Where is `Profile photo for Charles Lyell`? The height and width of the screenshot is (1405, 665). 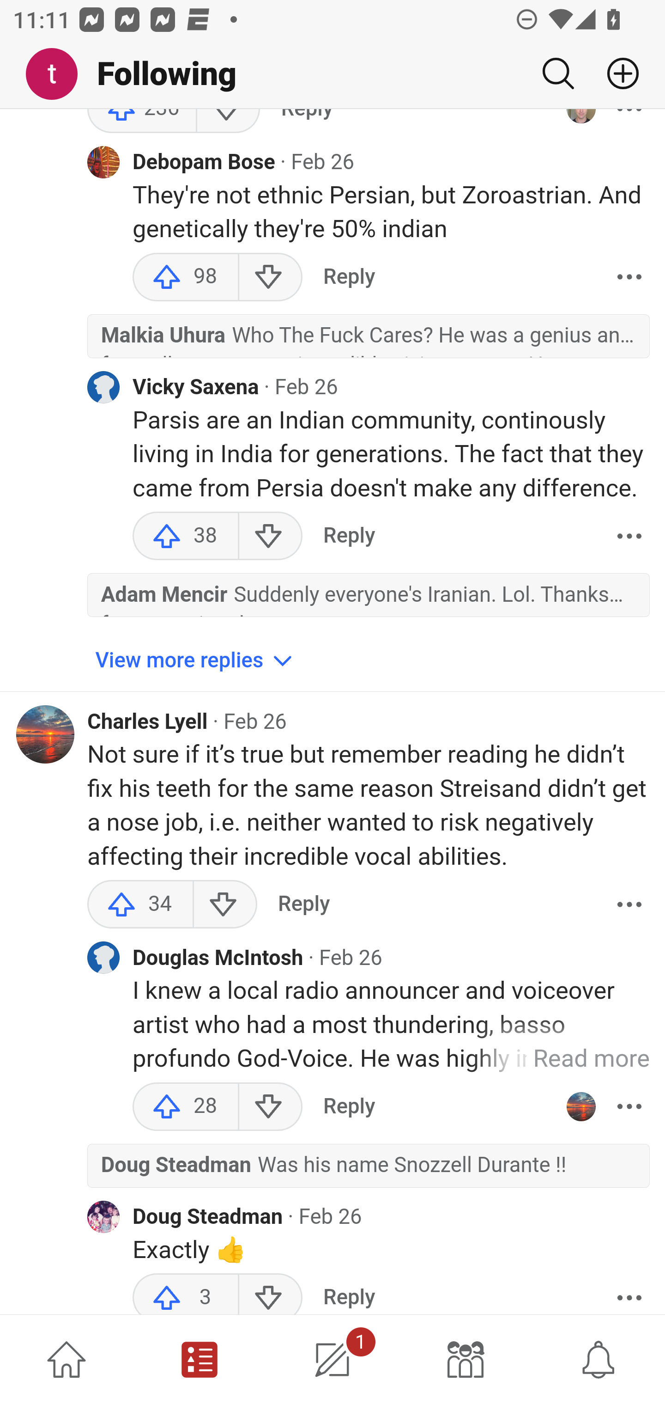 Profile photo for Charles Lyell is located at coordinates (580, 1107).